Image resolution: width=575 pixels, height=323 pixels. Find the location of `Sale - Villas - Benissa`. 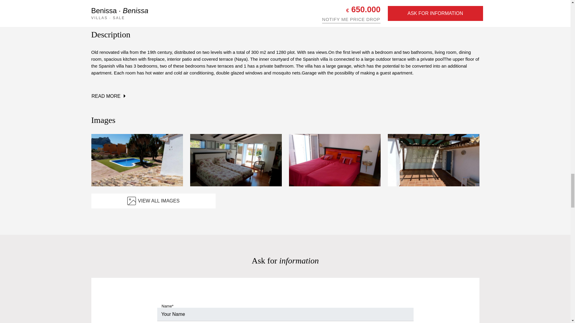

Sale - Villas - Benissa is located at coordinates (137, 160).